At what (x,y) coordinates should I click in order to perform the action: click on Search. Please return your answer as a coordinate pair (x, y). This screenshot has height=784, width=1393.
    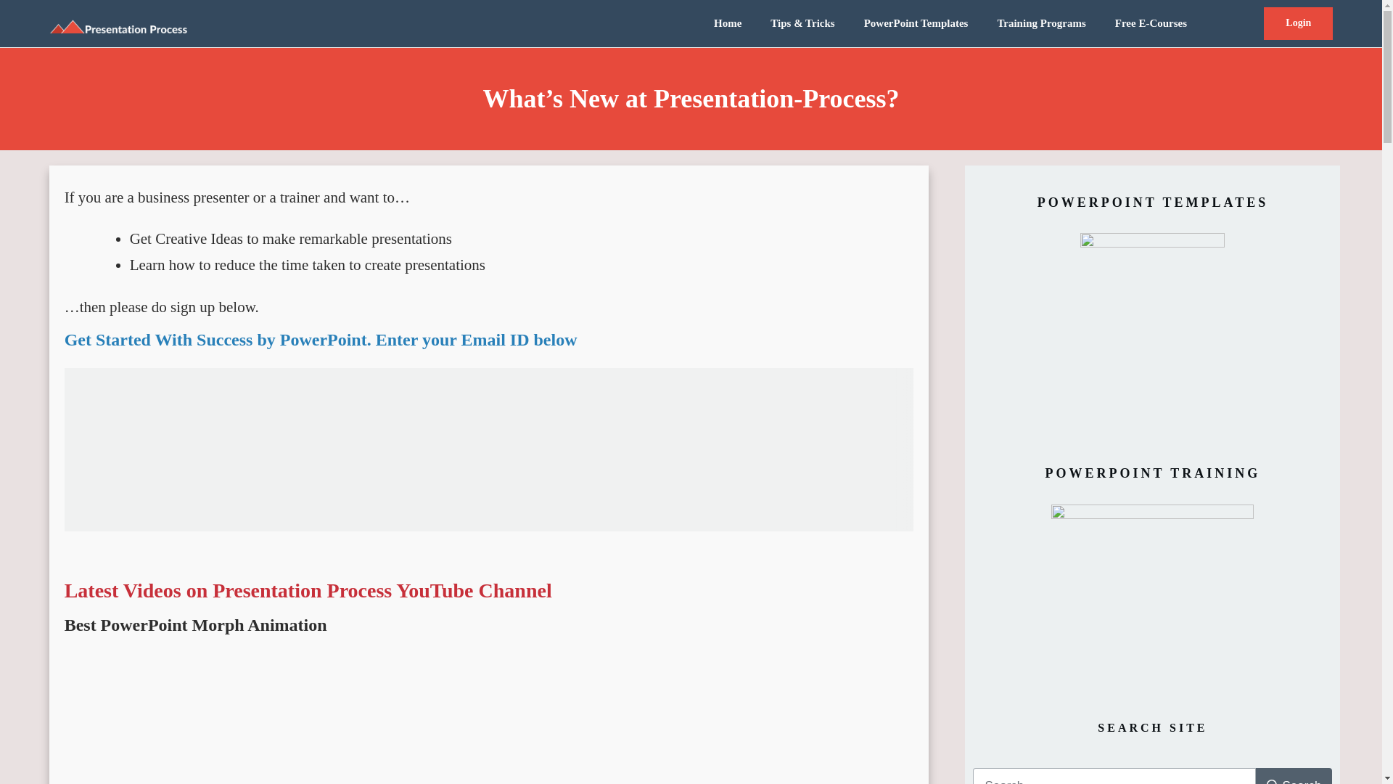
    Looking at the image, I should click on (1294, 776).